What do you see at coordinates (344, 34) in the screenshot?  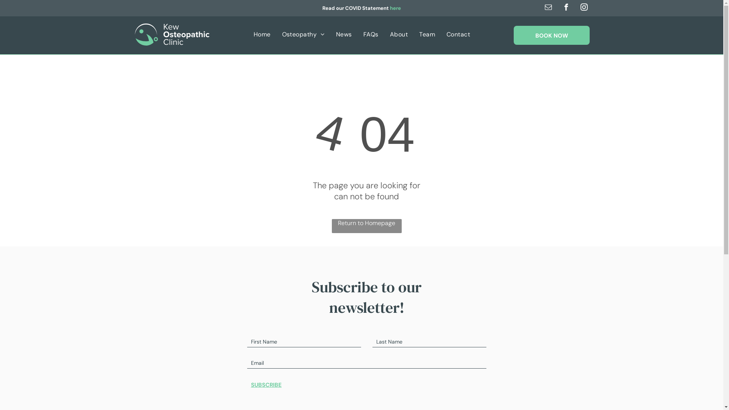 I see `News` at bounding box center [344, 34].